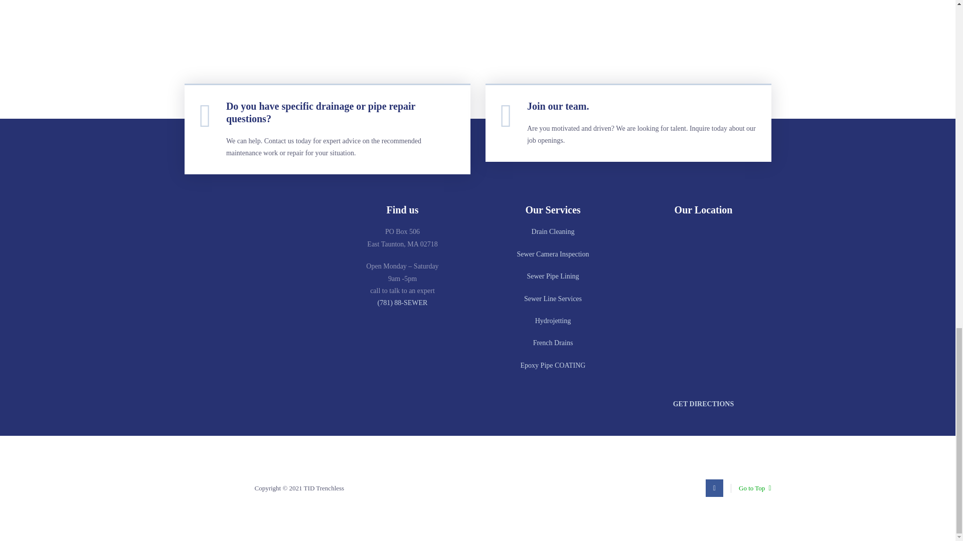 This screenshot has height=541, width=963. What do you see at coordinates (553, 343) in the screenshot?
I see `French Drains` at bounding box center [553, 343].